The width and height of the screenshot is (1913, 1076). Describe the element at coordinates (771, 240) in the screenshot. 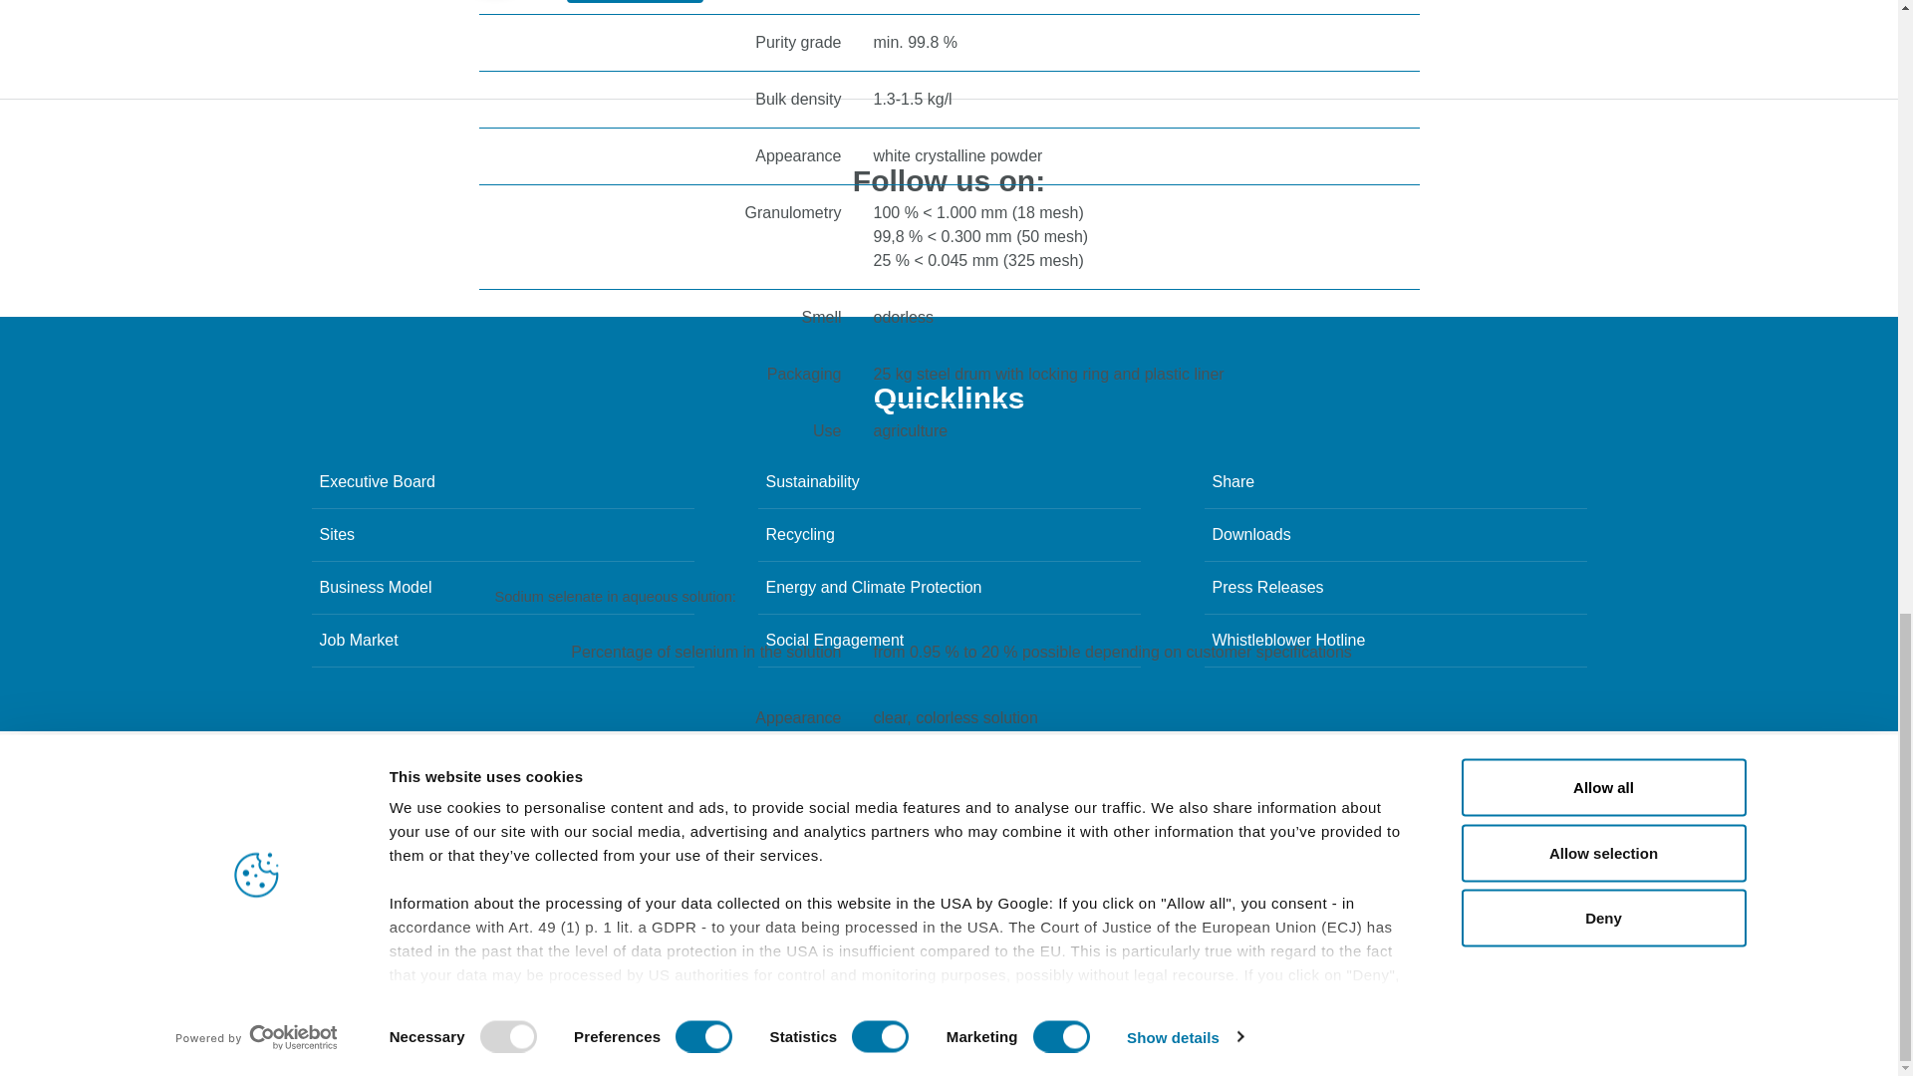

I see `Linkedin` at that location.